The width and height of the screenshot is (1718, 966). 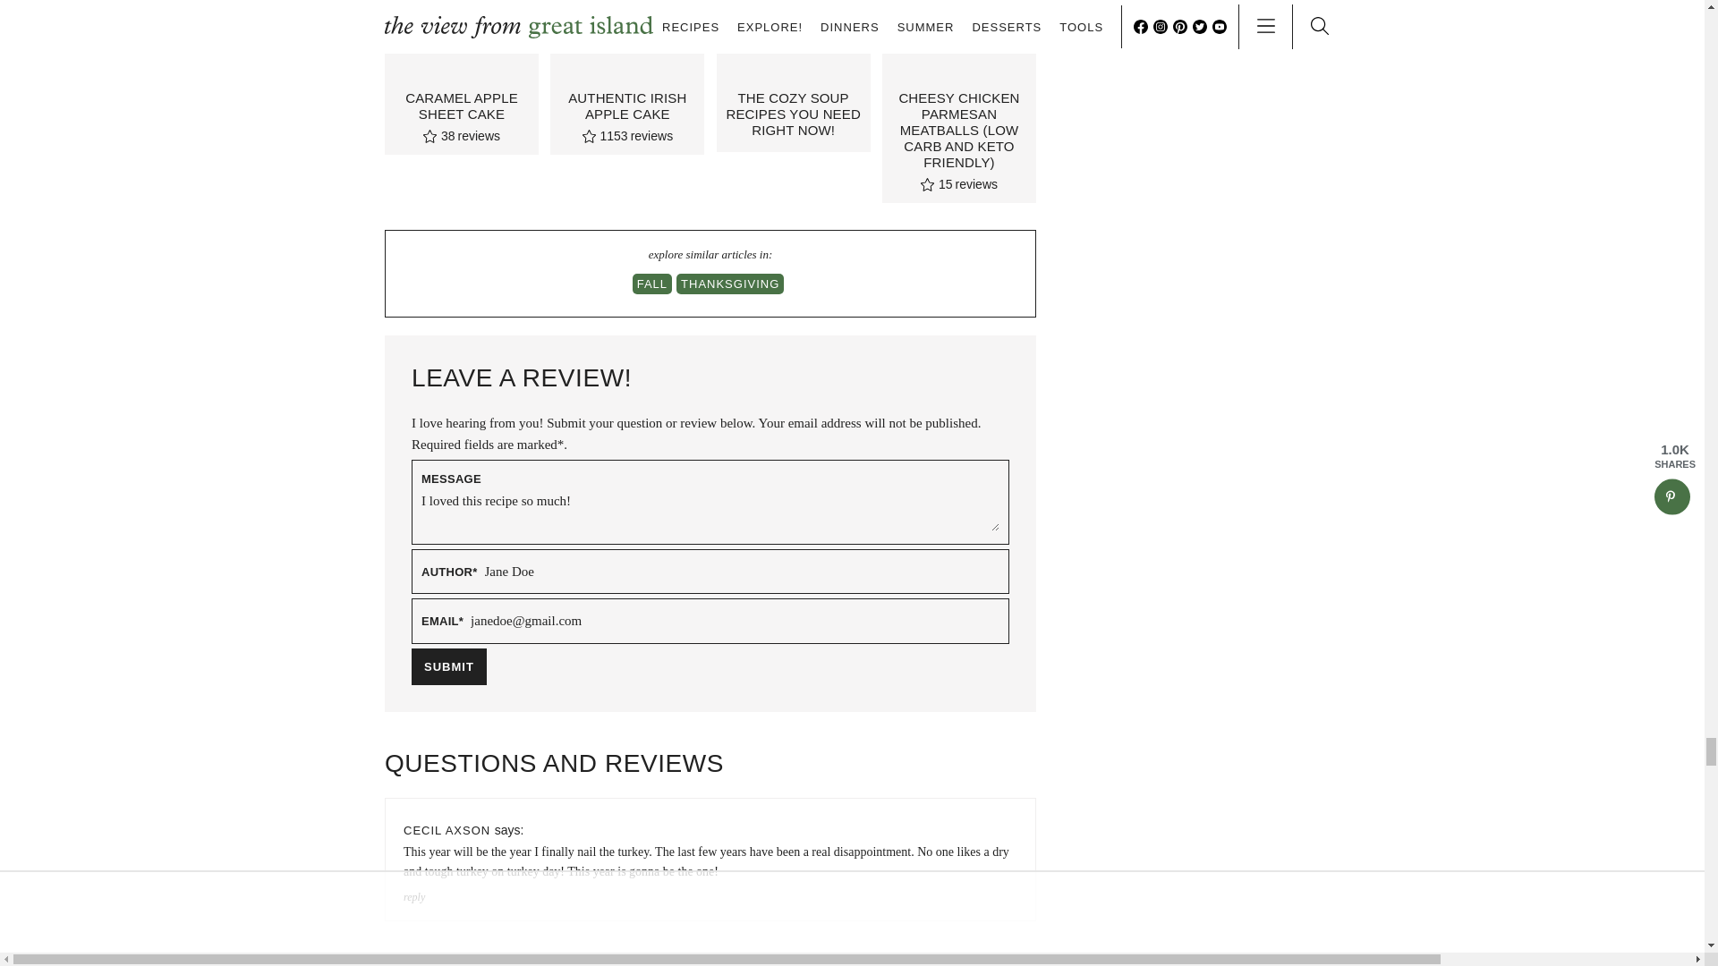 I want to click on Submit, so click(x=449, y=665).